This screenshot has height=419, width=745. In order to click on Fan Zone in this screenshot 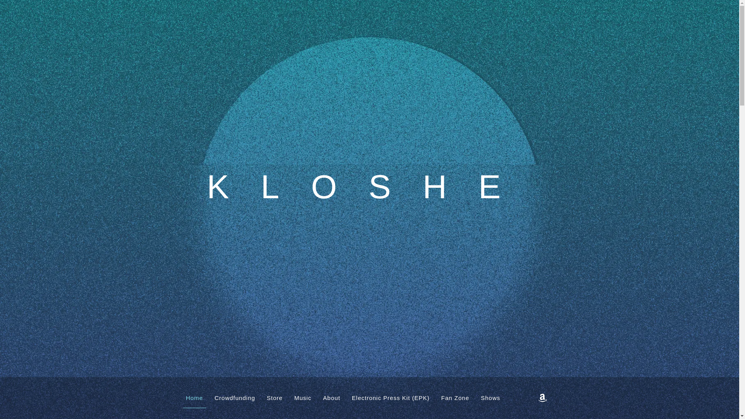, I will do `click(456, 398)`.